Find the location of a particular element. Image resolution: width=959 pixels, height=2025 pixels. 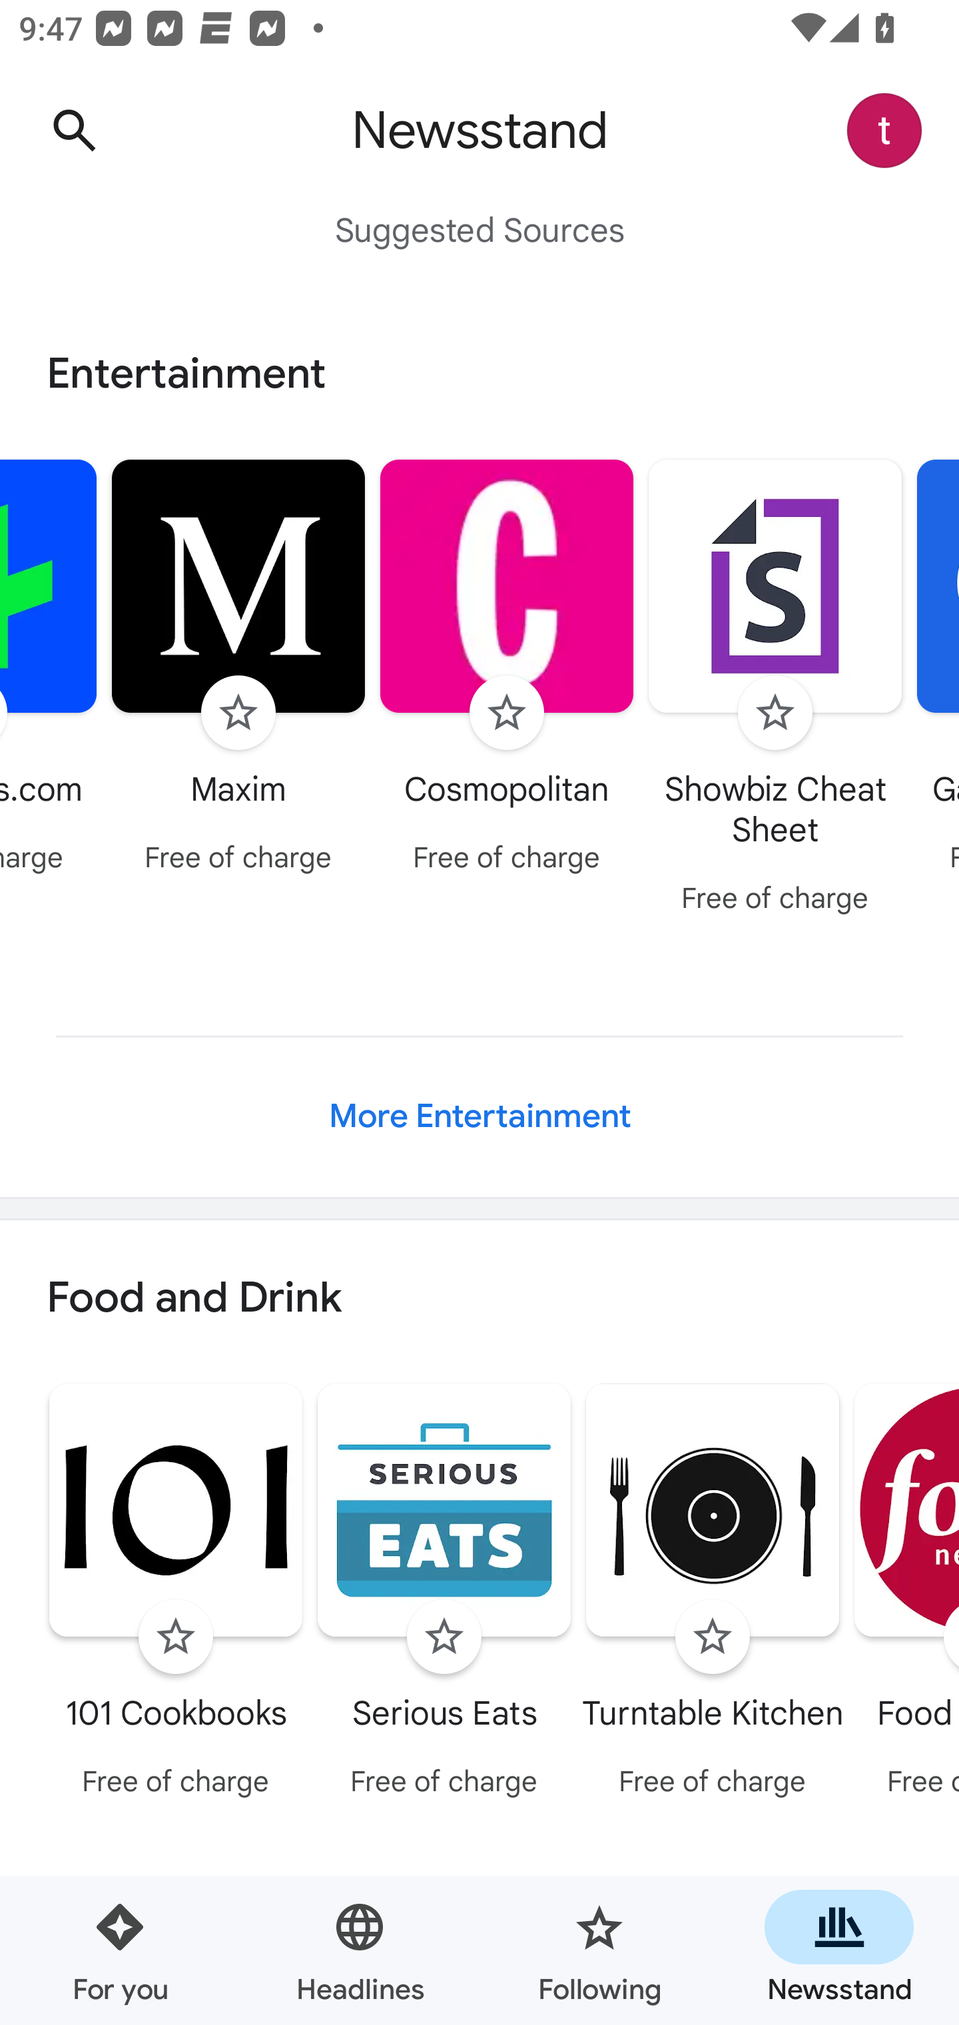

Follow Turntable Kitchen Free of charge is located at coordinates (713, 1595).